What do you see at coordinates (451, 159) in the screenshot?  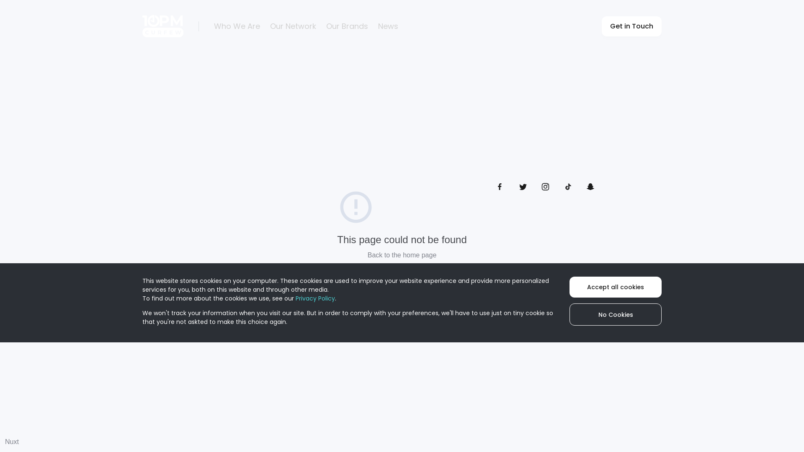 I see `Who We Are` at bounding box center [451, 159].